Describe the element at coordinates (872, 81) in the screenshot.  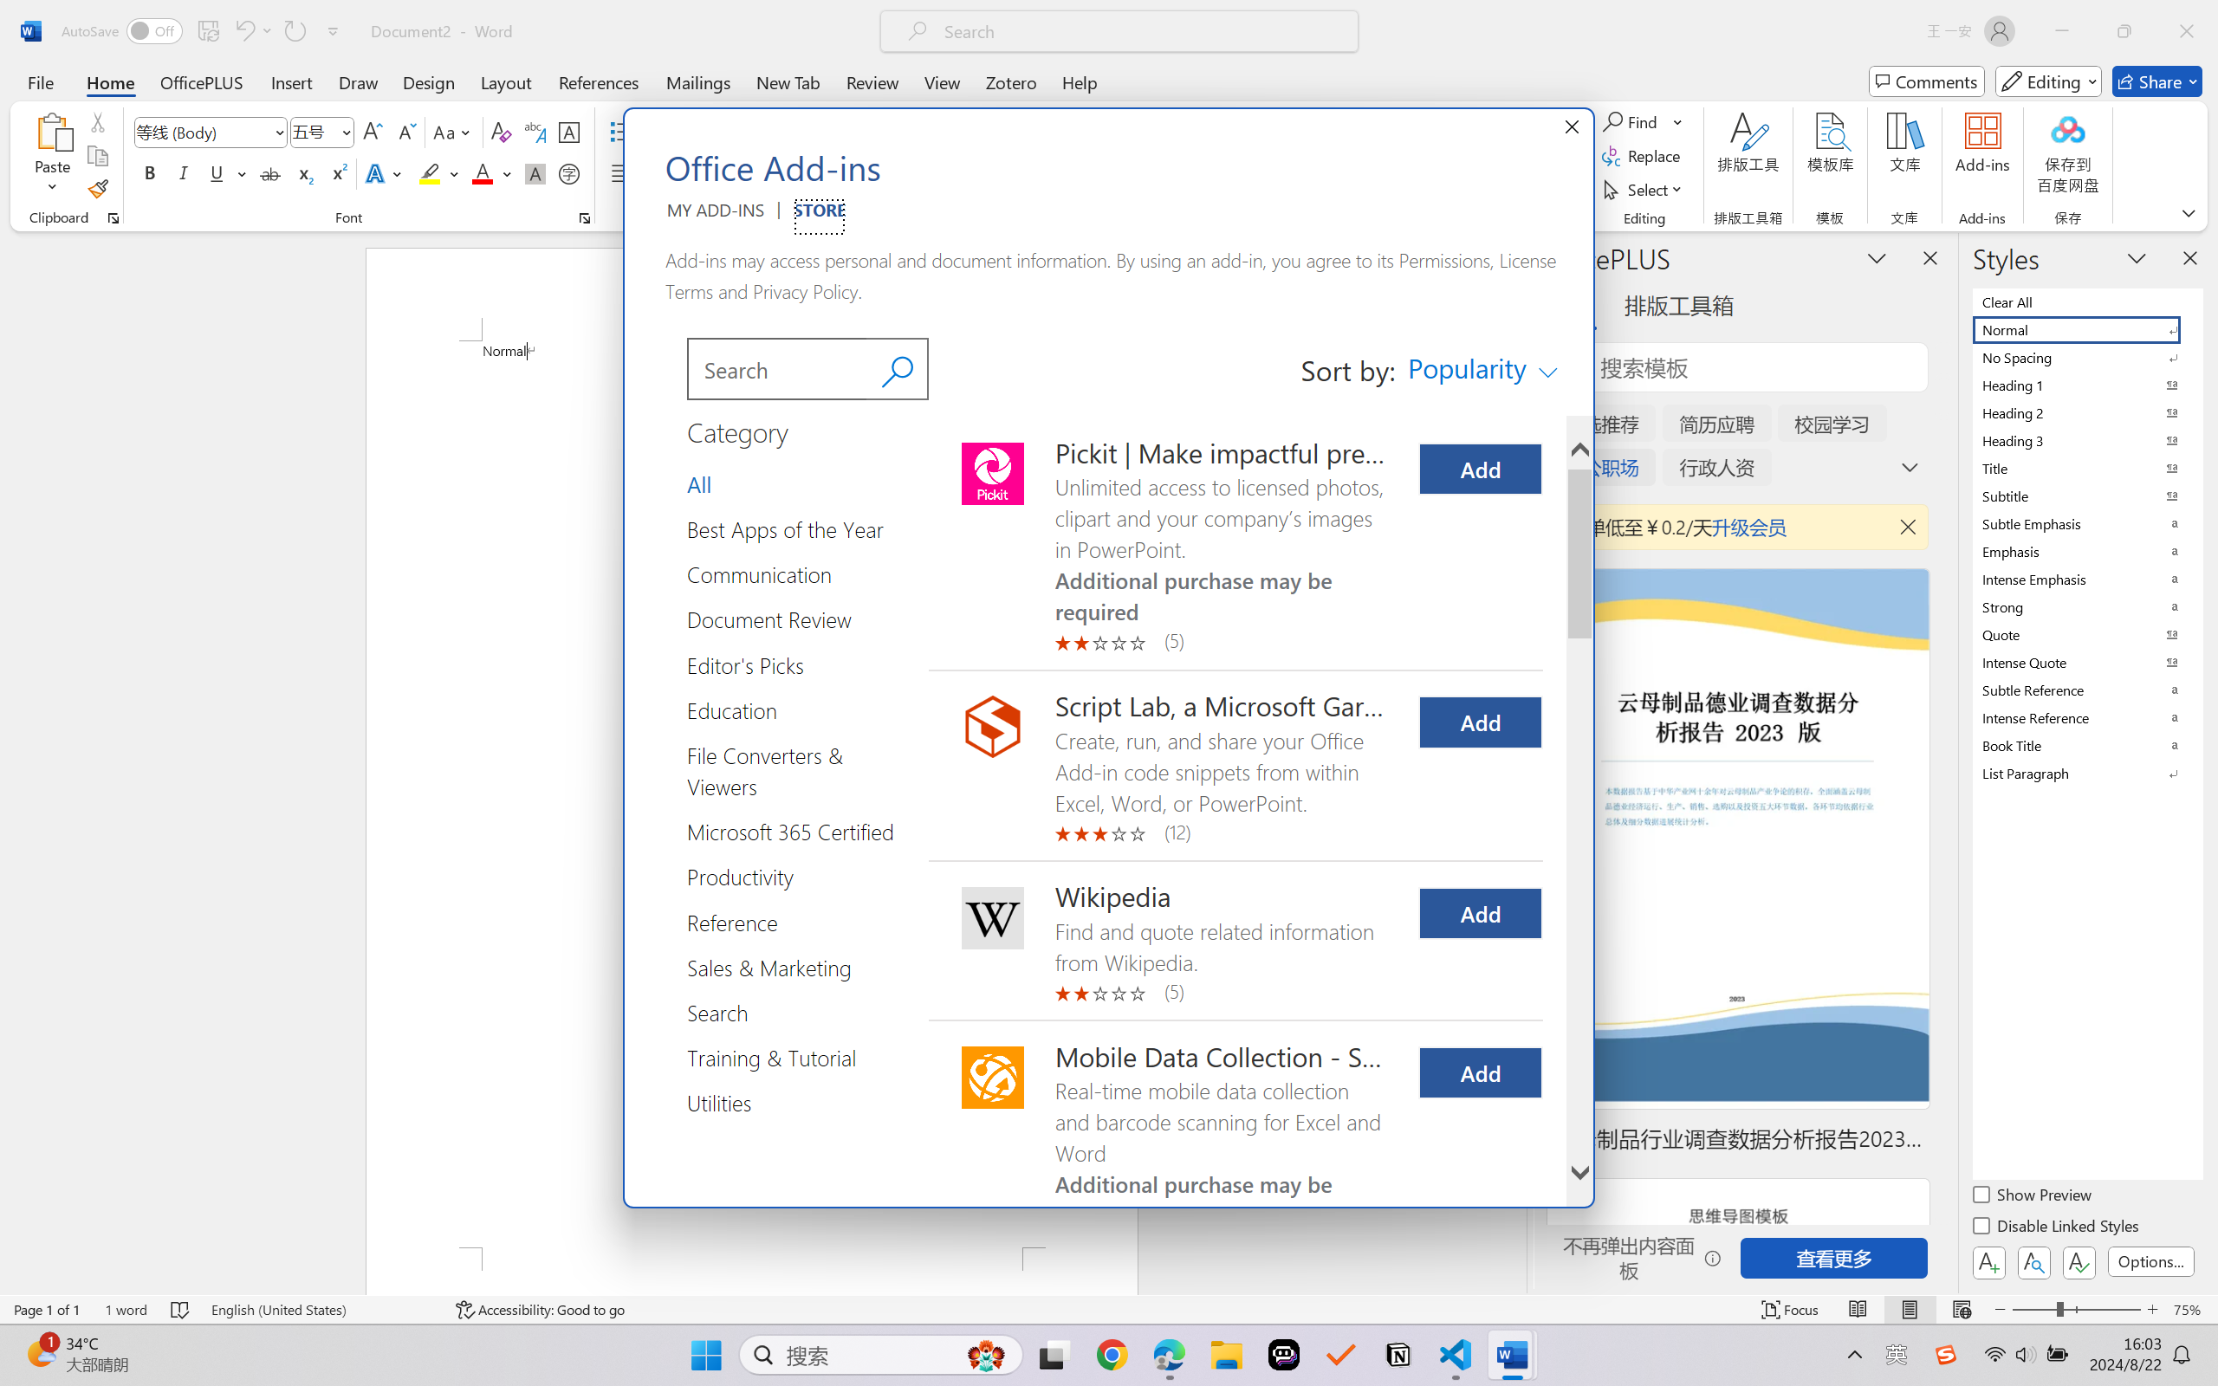
I see `Review` at that location.